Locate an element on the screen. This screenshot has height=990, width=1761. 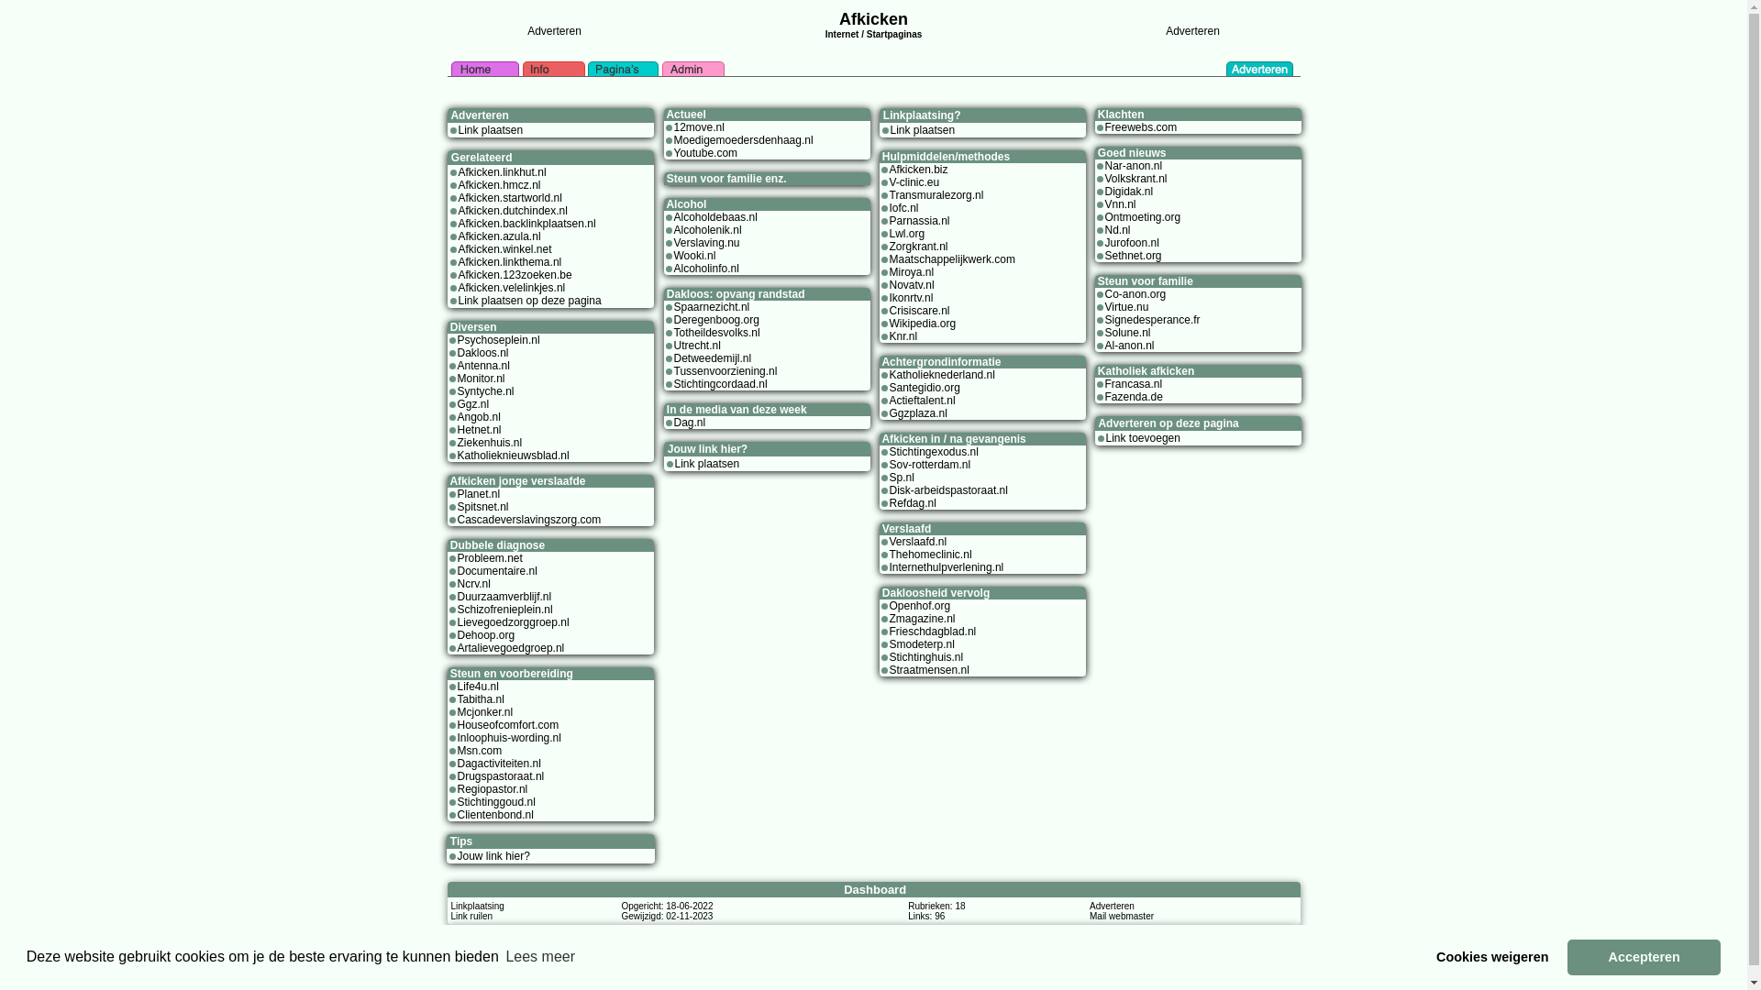
Hetnet.nl is located at coordinates (479, 430).